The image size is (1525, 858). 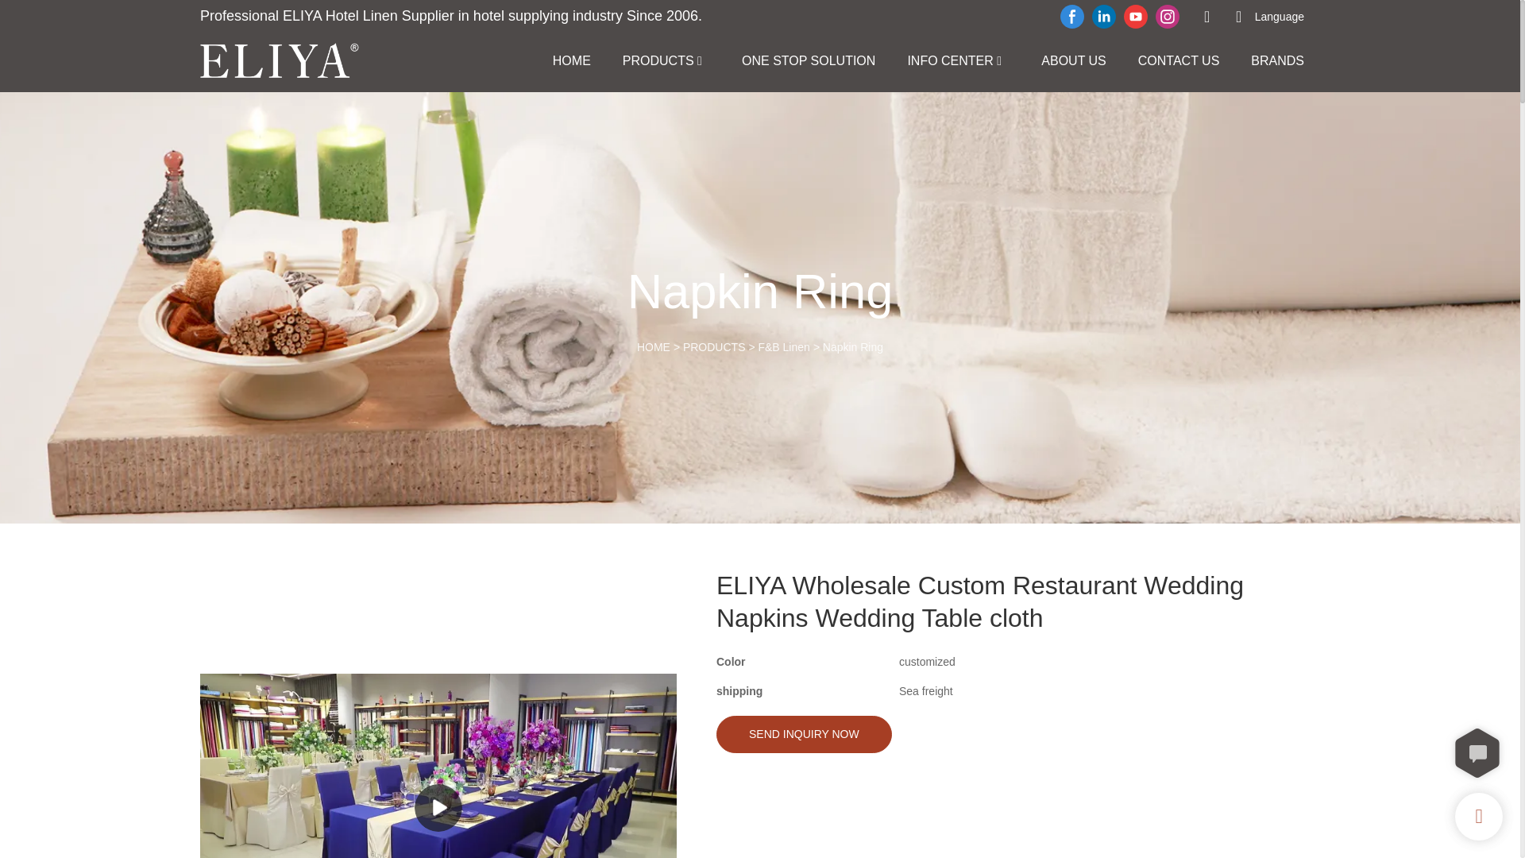 I want to click on ABOUT US, so click(x=1074, y=60).